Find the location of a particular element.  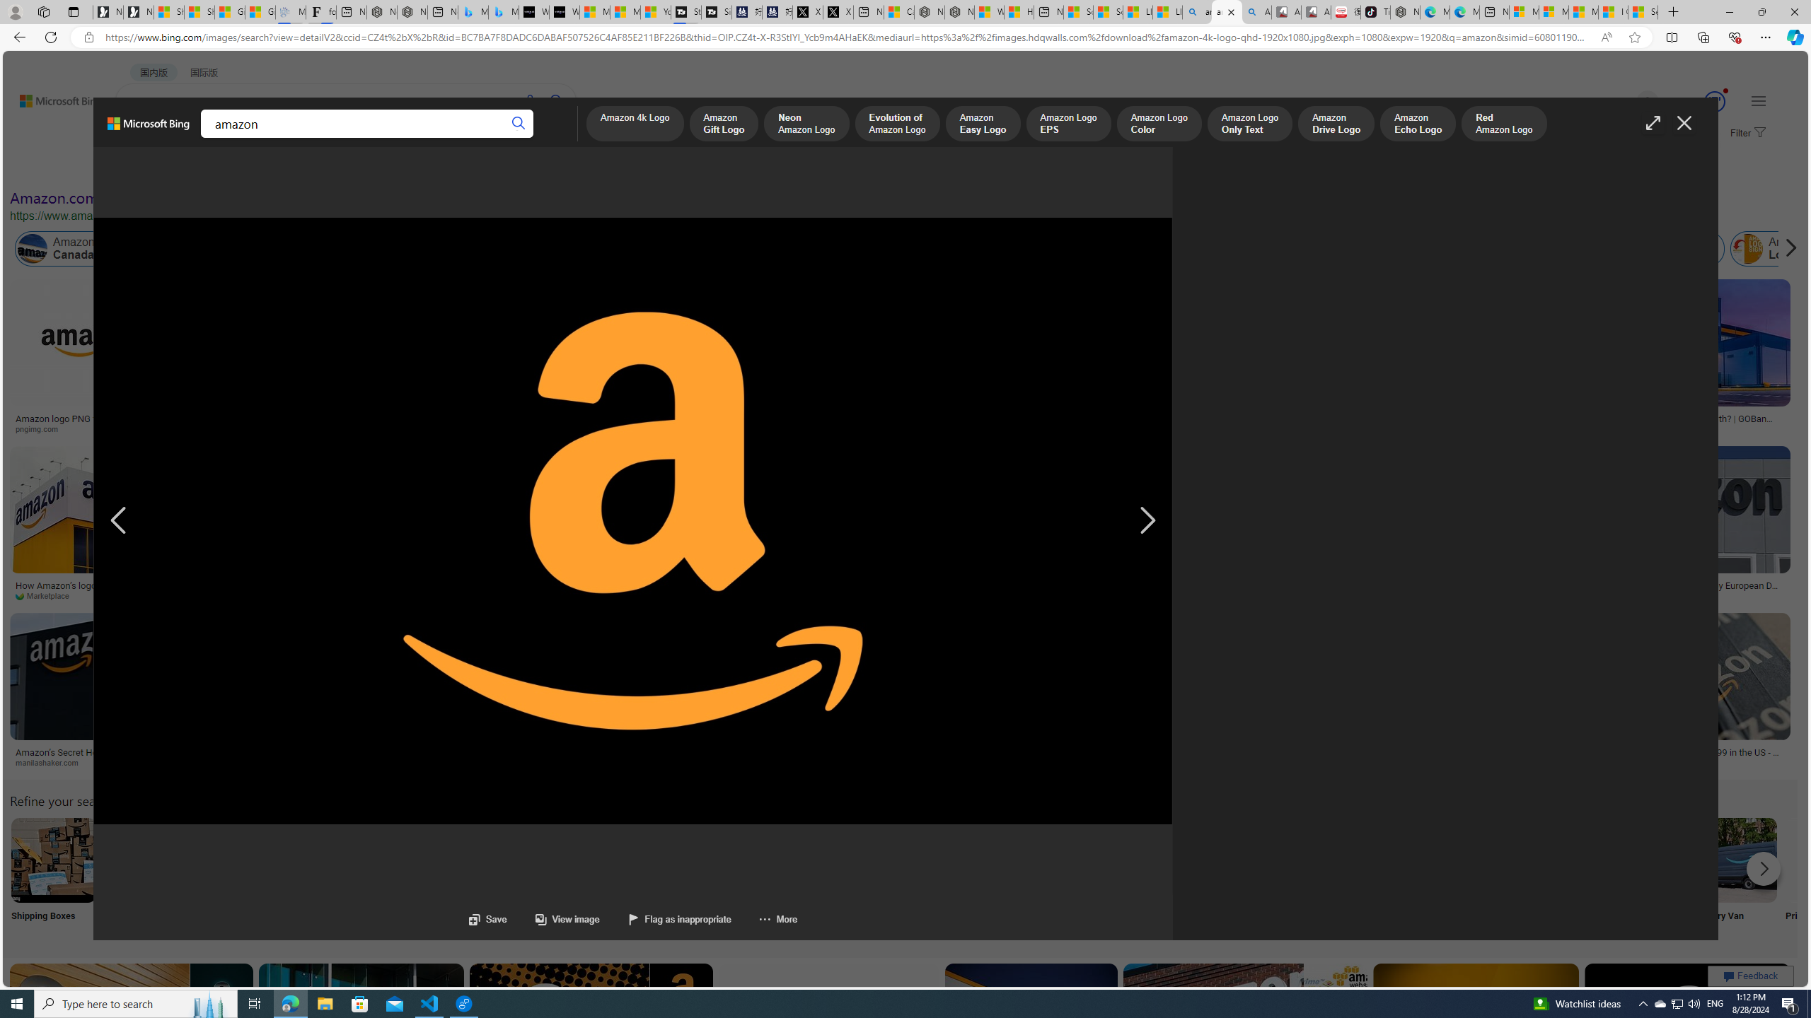

Online Shopping Homepage is located at coordinates (1080, 878).